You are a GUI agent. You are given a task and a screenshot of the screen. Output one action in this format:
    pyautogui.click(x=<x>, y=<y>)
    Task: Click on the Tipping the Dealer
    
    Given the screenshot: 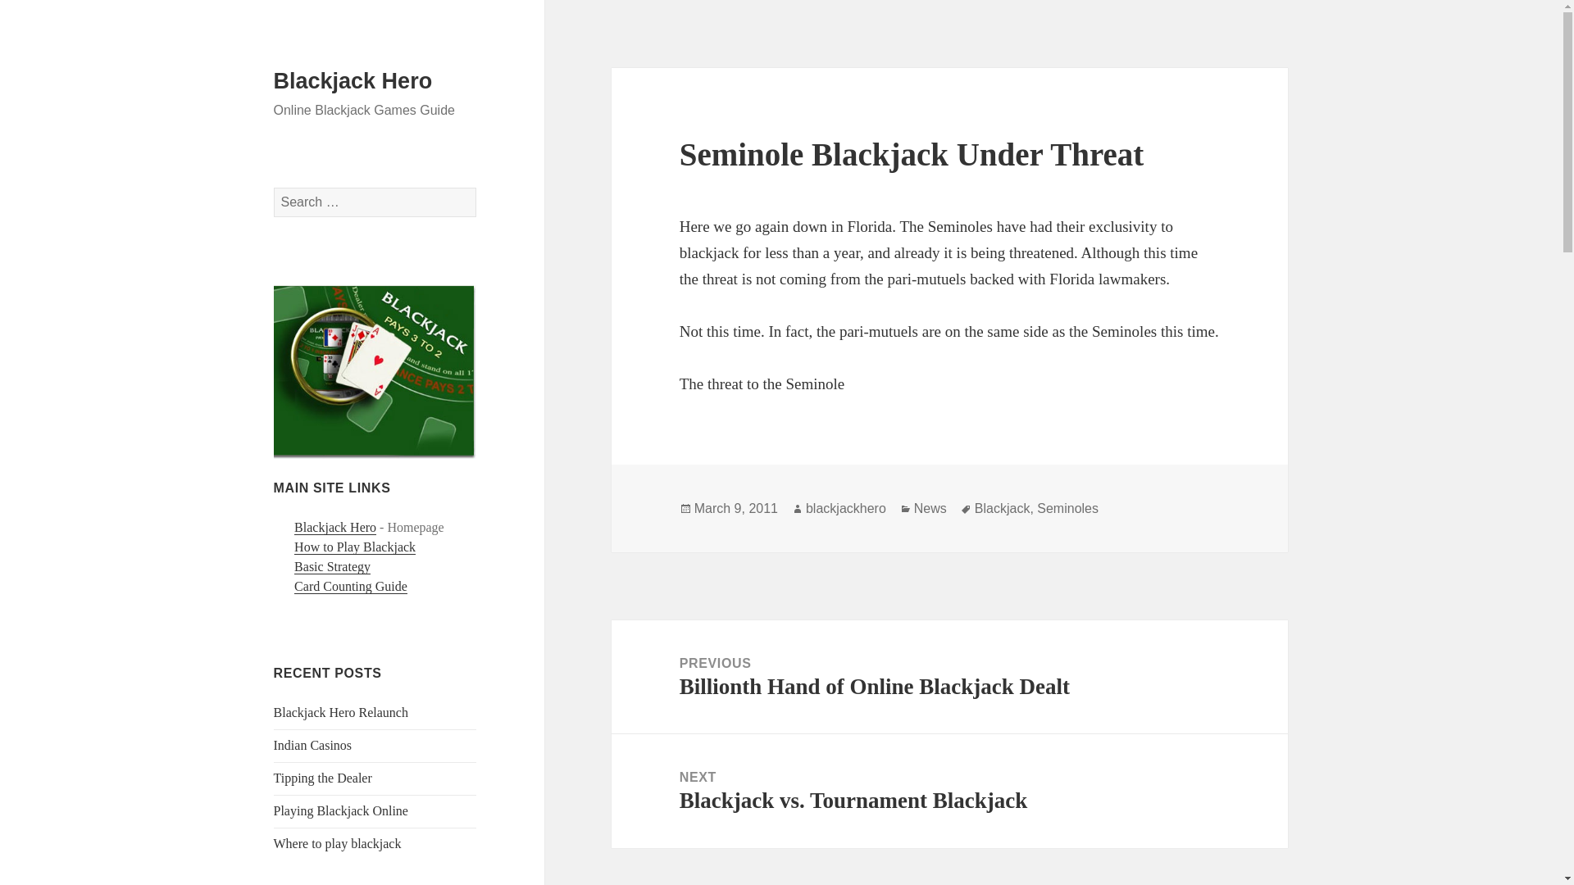 What is the action you would take?
    pyautogui.click(x=323, y=777)
    